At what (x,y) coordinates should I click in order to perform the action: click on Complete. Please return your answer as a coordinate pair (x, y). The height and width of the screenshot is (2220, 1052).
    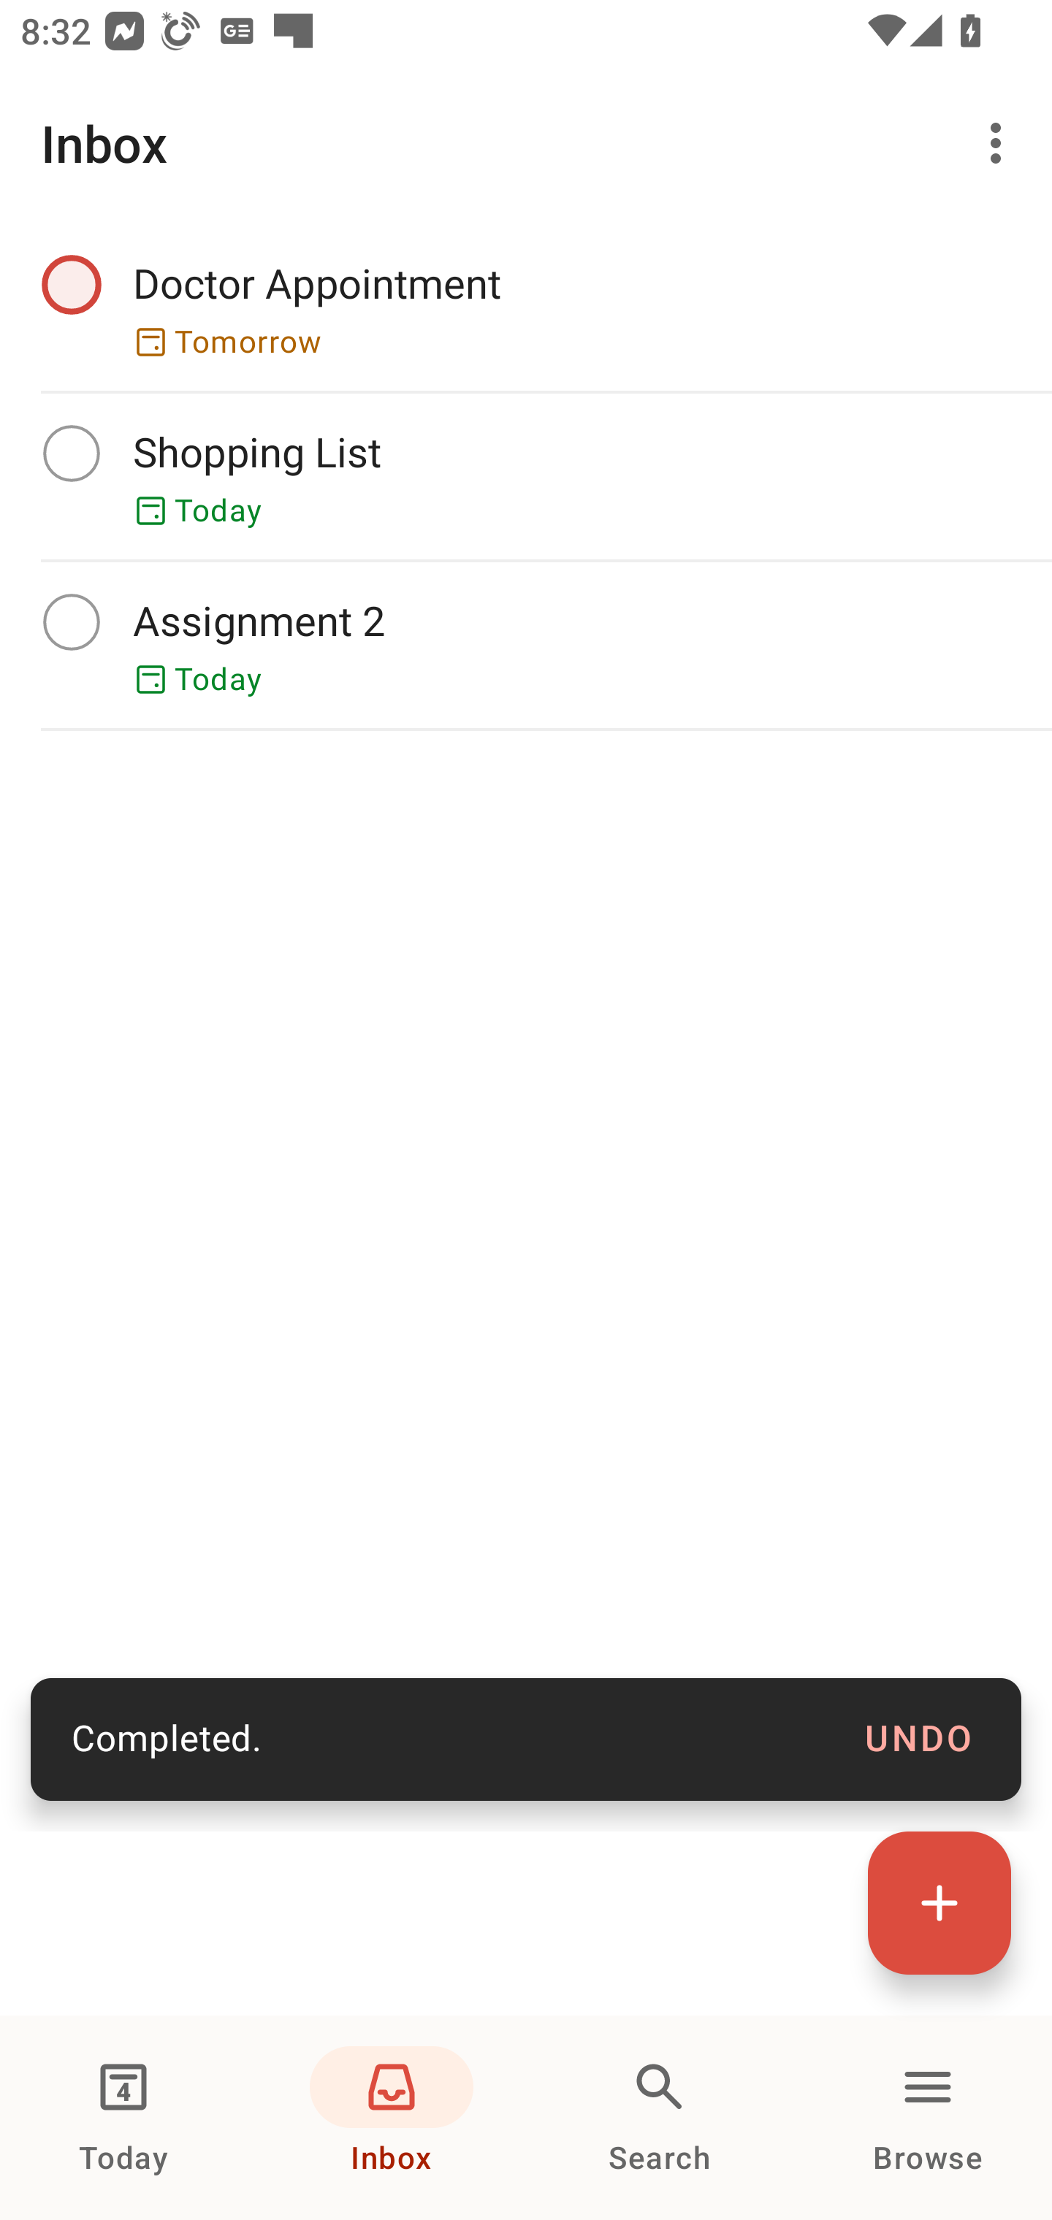
    Looking at the image, I should click on (71, 621).